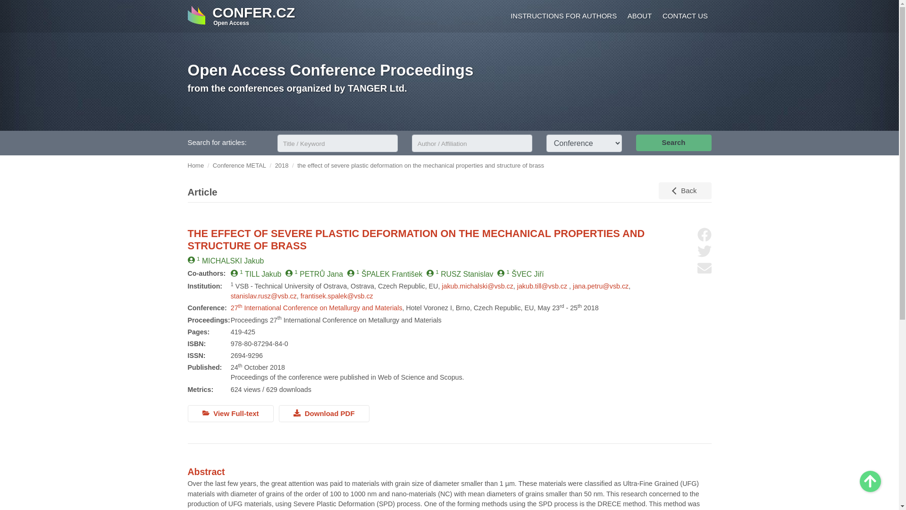  What do you see at coordinates (196, 165) in the screenshot?
I see `Home` at bounding box center [196, 165].